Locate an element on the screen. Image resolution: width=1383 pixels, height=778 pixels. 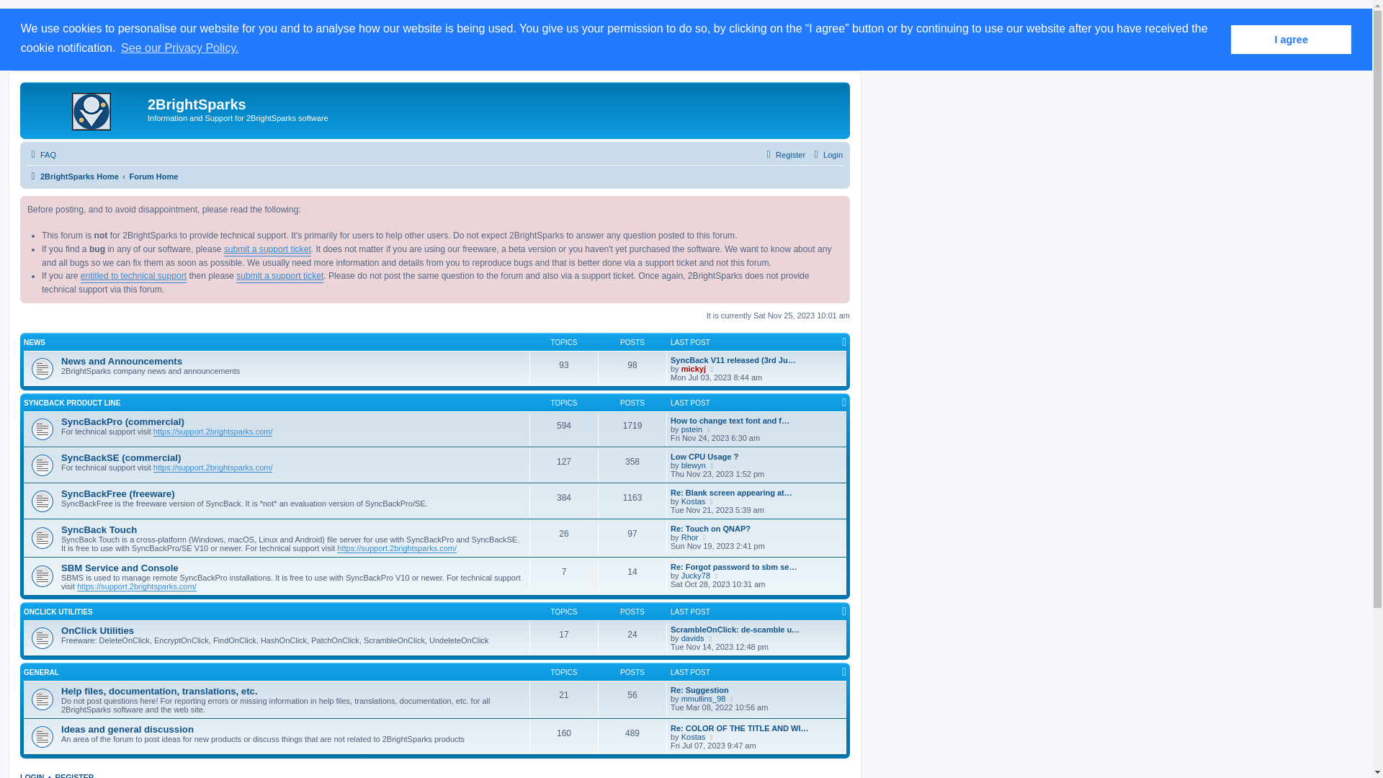
SyncBack Touch is located at coordinates (99, 530).